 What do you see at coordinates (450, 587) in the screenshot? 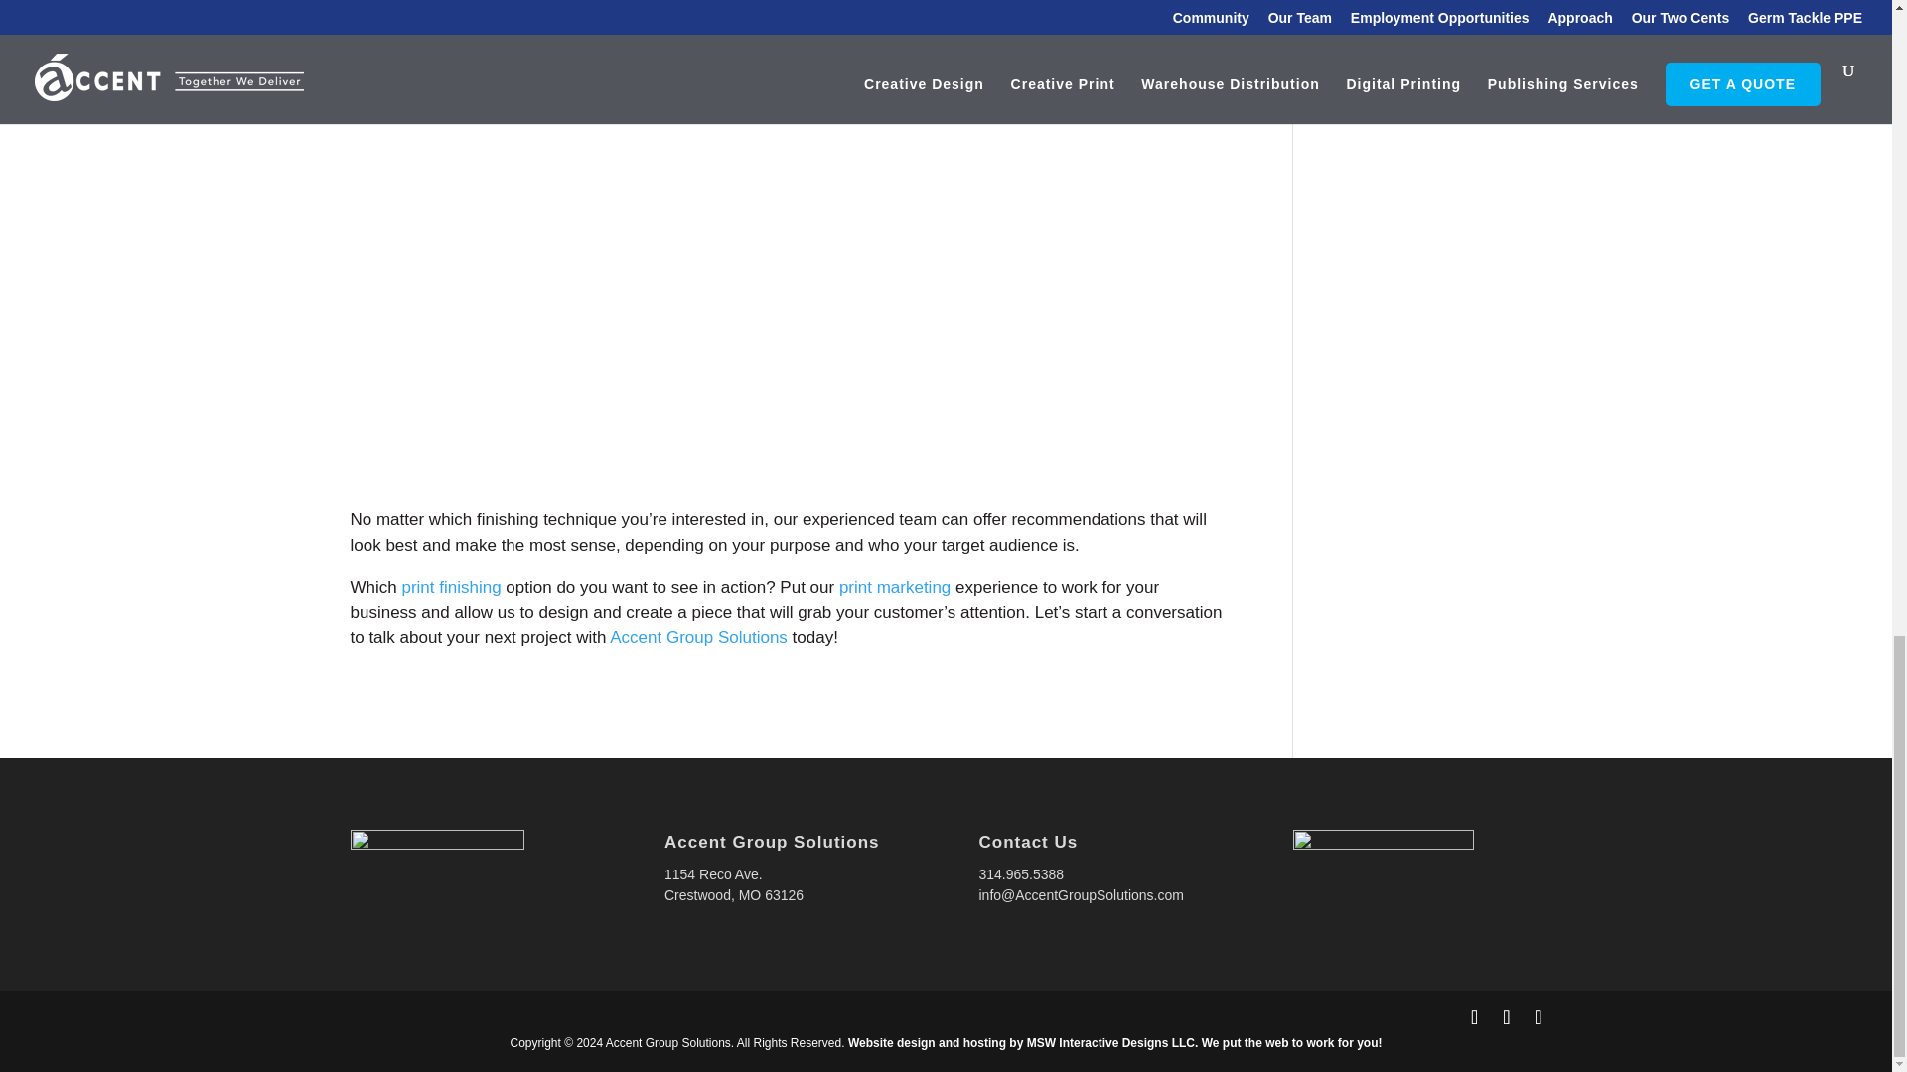
I see `print finishing` at bounding box center [450, 587].